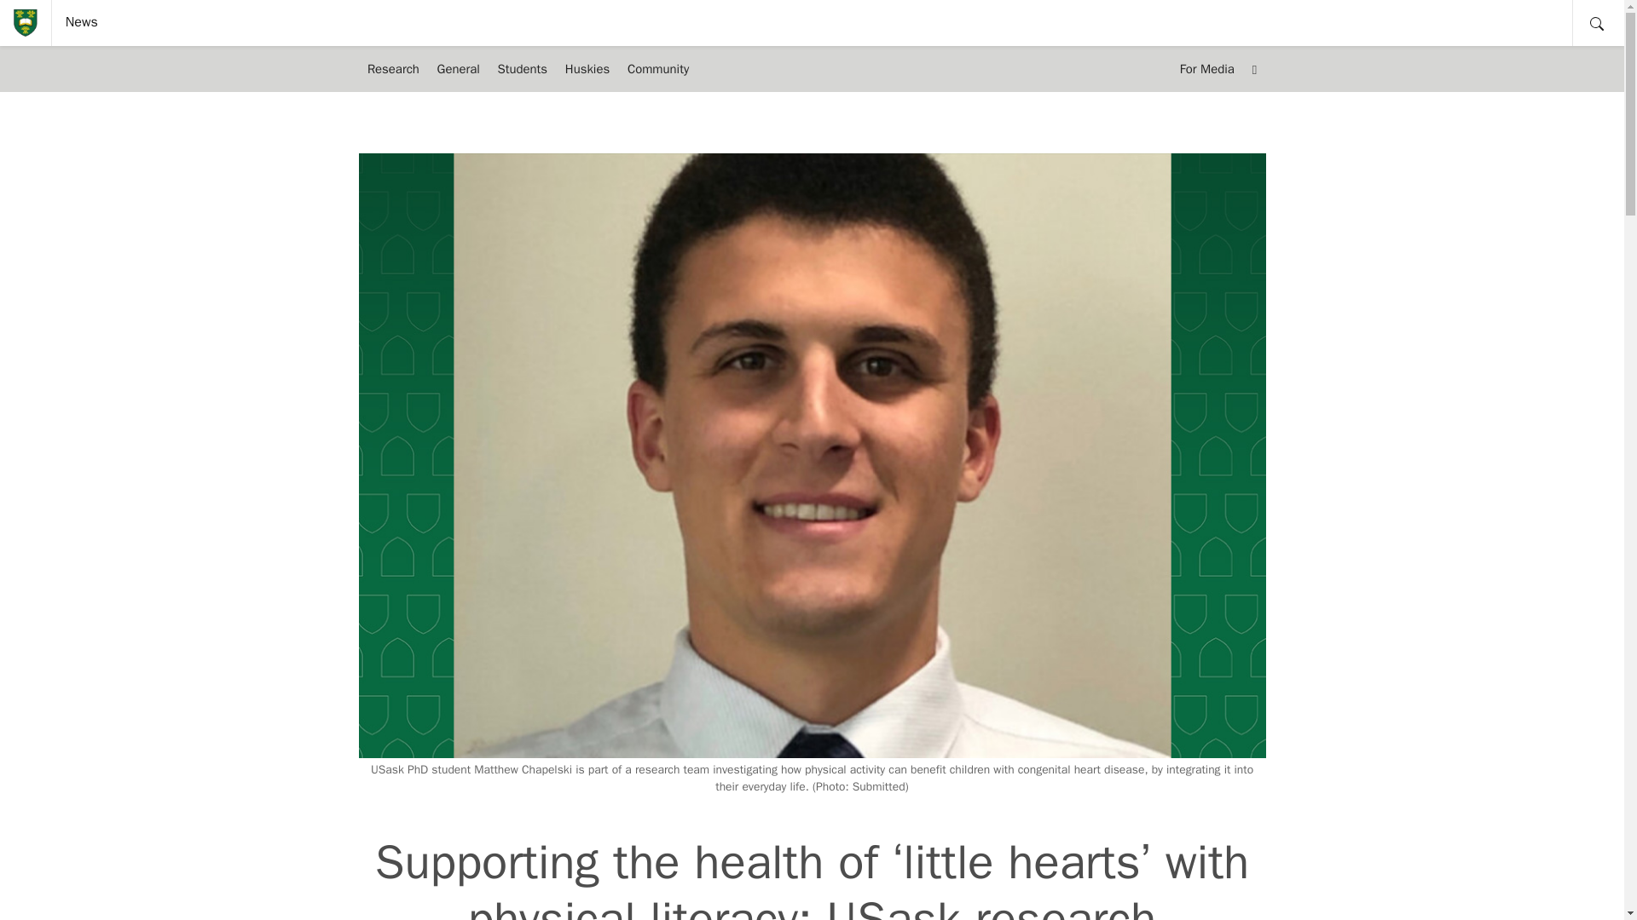 Image resolution: width=1637 pixels, height=920 pixels. I want to click on News, so click(82, 22).